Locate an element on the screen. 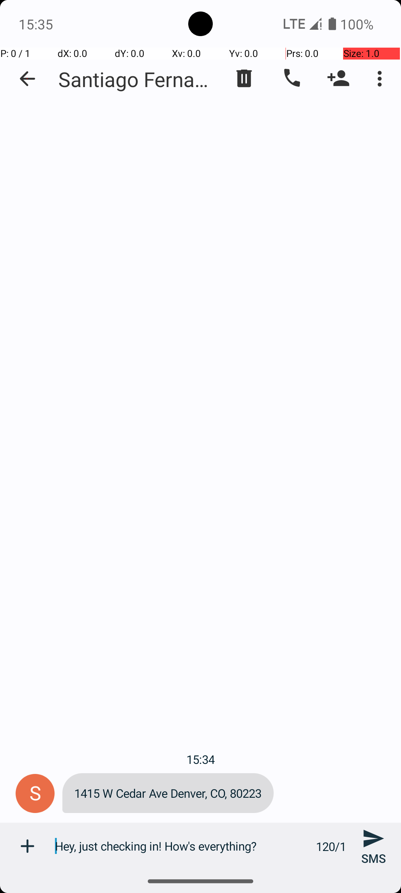  120/1 is located at coordinates (331, 846).